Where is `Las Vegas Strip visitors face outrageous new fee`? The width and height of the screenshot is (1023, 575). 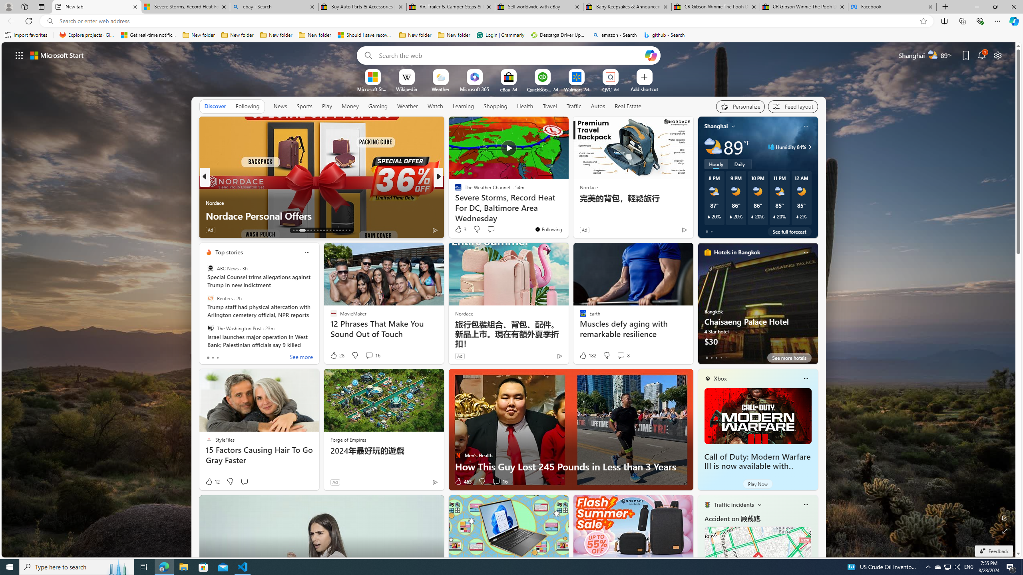 Las Vegas Strip visitors face outrageous new fee is located at coordinates (567, 216).